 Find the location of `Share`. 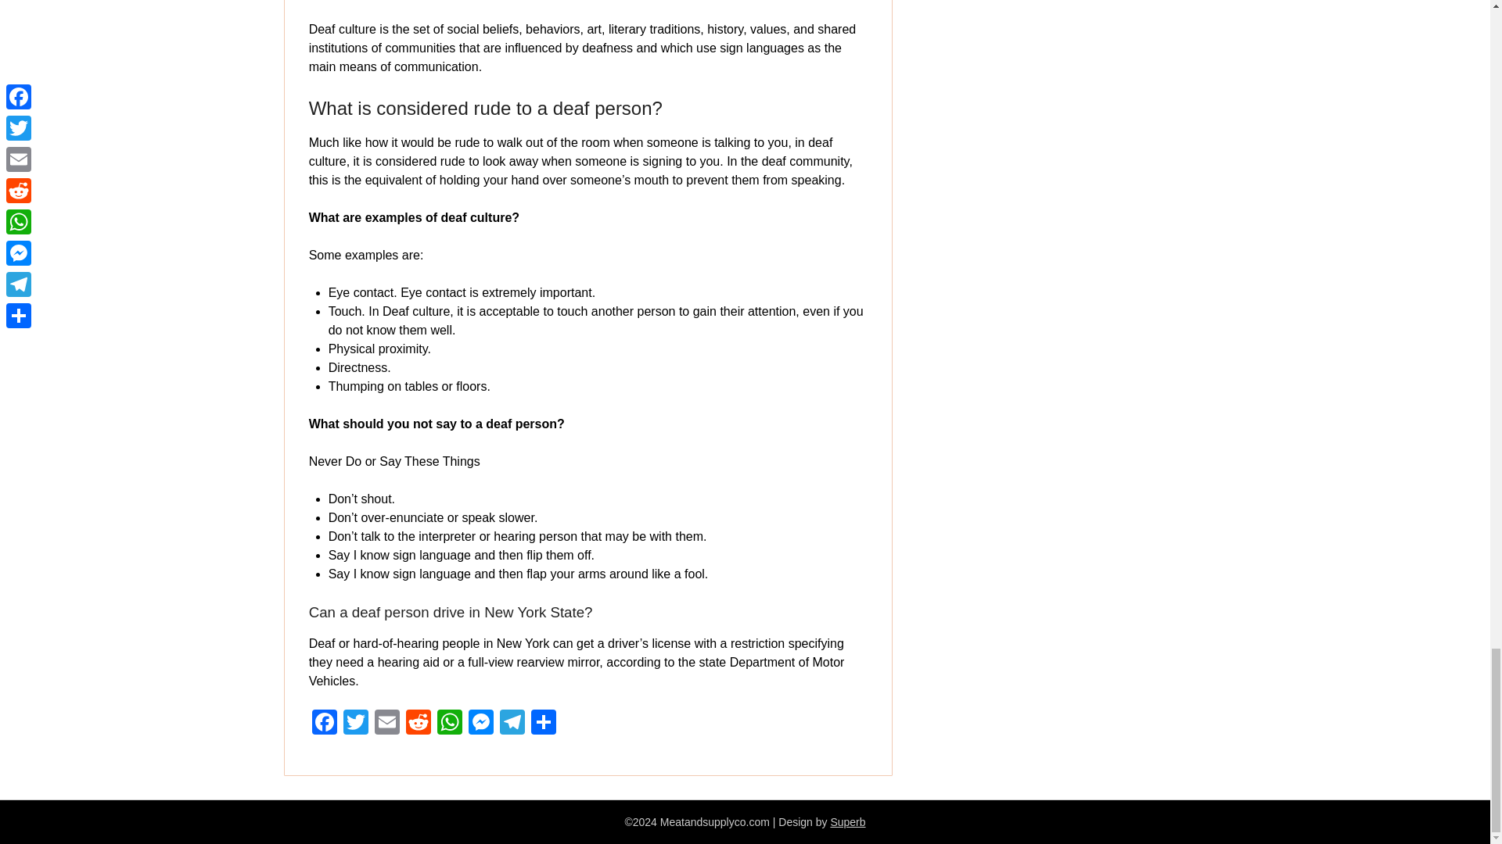

Share is located at coordinates (543, 724).